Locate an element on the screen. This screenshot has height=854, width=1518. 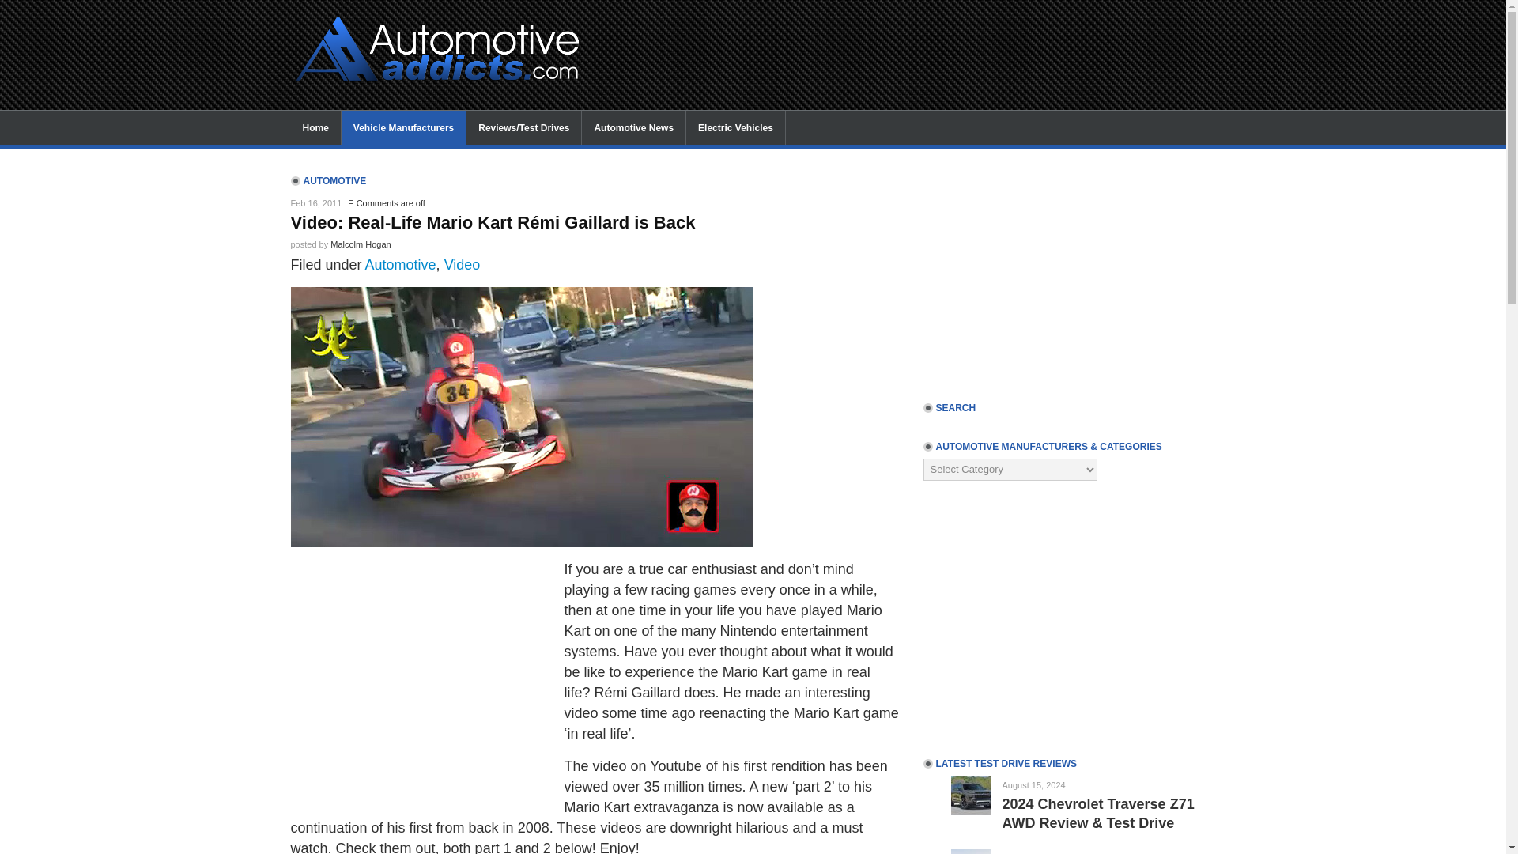
Vehicle Manufacturers is located at coordinates (403, 128).